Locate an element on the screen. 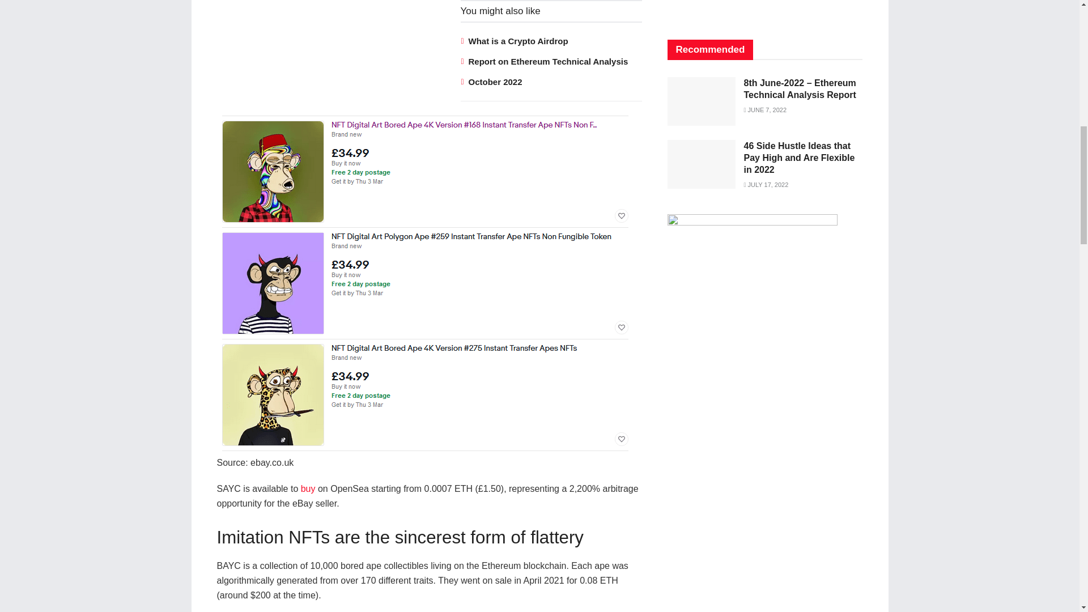  buy is located at coordinates (308, 488).